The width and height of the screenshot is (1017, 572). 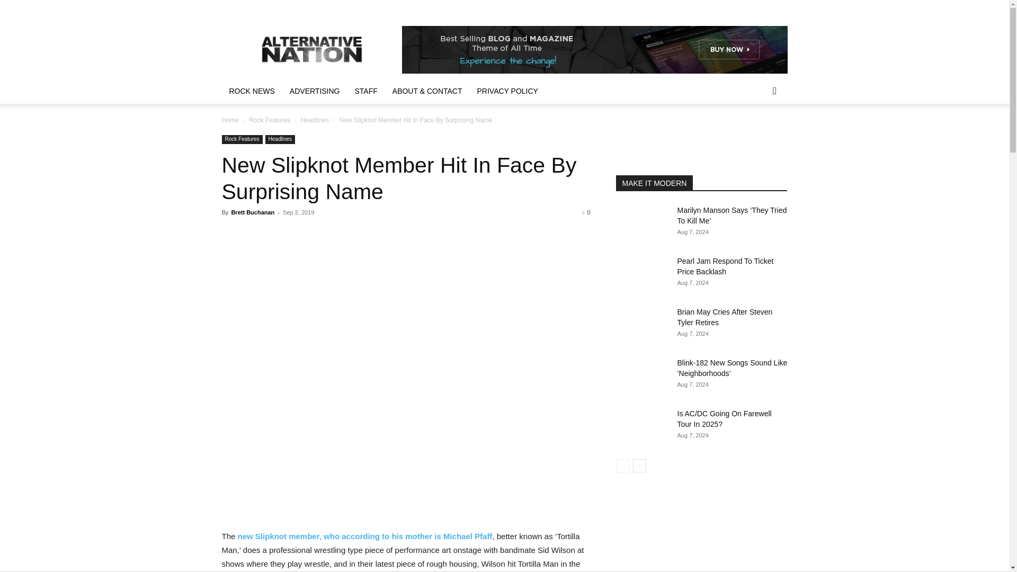 What do you see at coordinates (315, 120) in the screenshot?
I see `View all posts in Headlines` at bounding box center [315, 120].